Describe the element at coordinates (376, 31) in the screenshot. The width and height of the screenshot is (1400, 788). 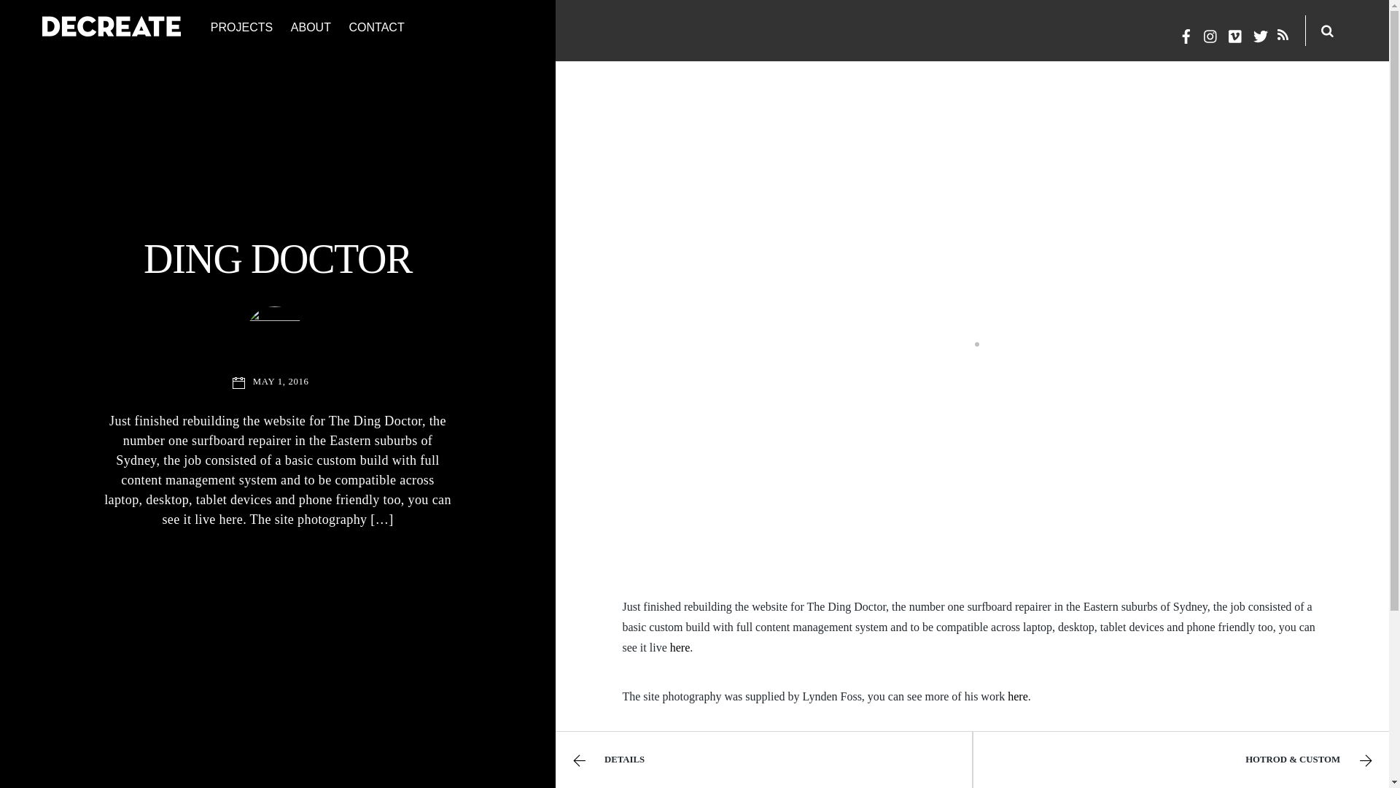
I see `CONTACT` at that location.